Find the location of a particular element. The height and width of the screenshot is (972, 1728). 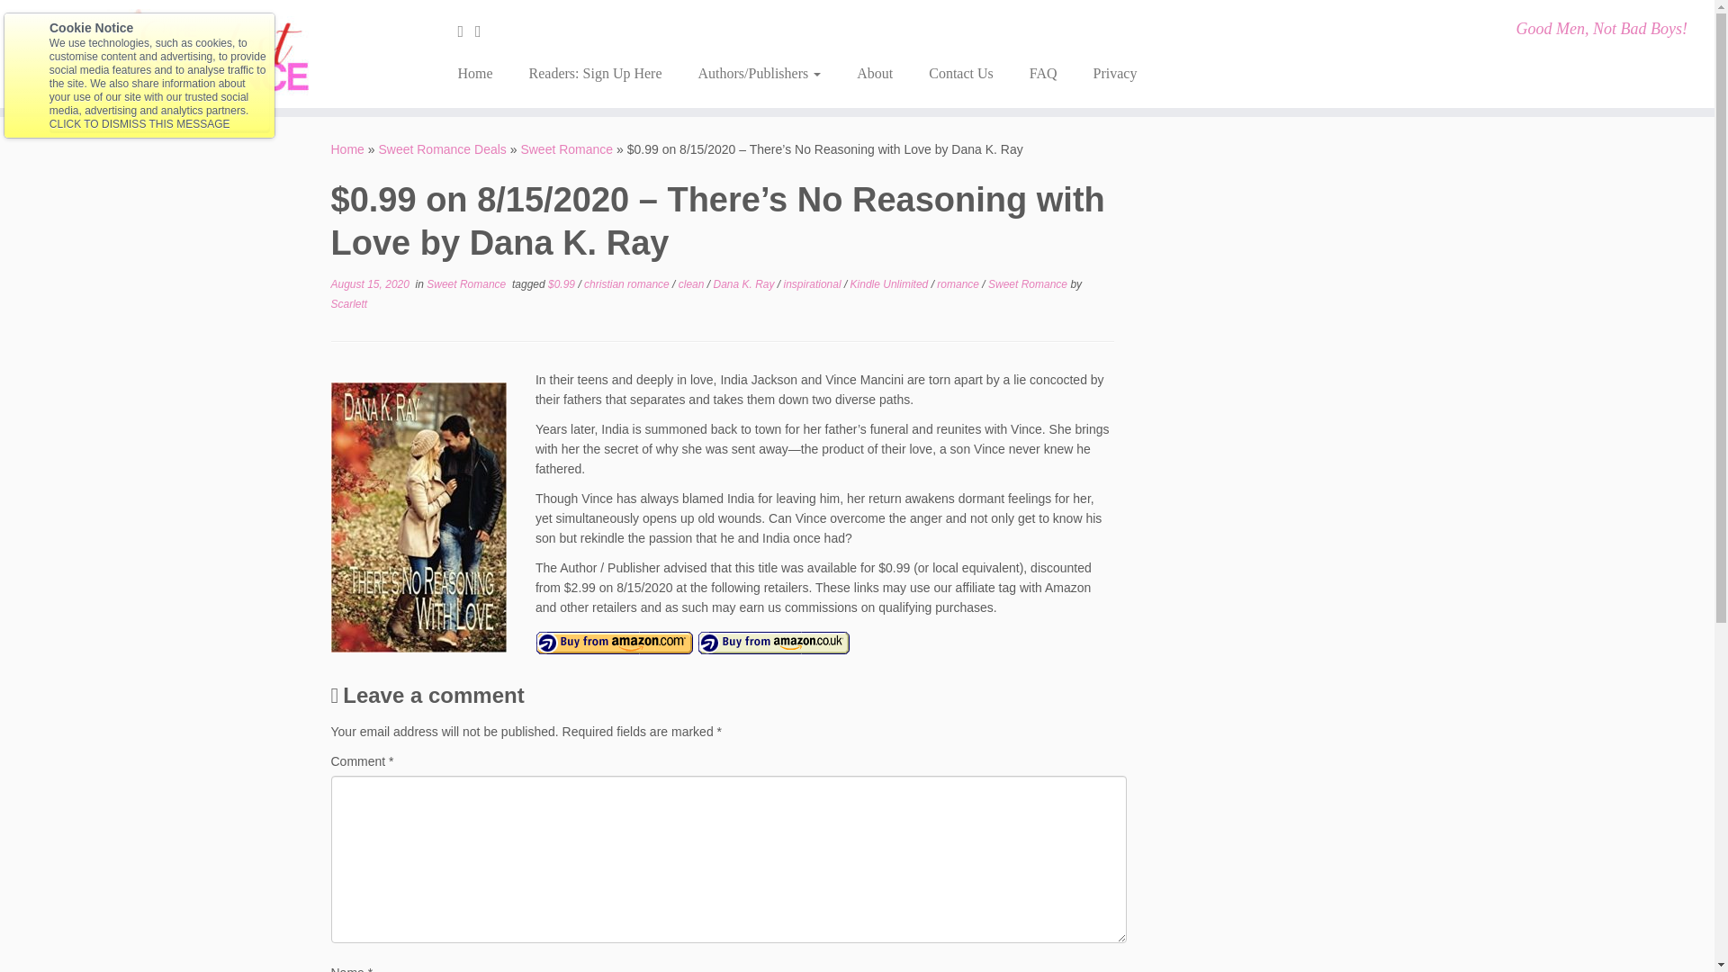

Readers: Sign Up Here is located at coordinates (596, 74).